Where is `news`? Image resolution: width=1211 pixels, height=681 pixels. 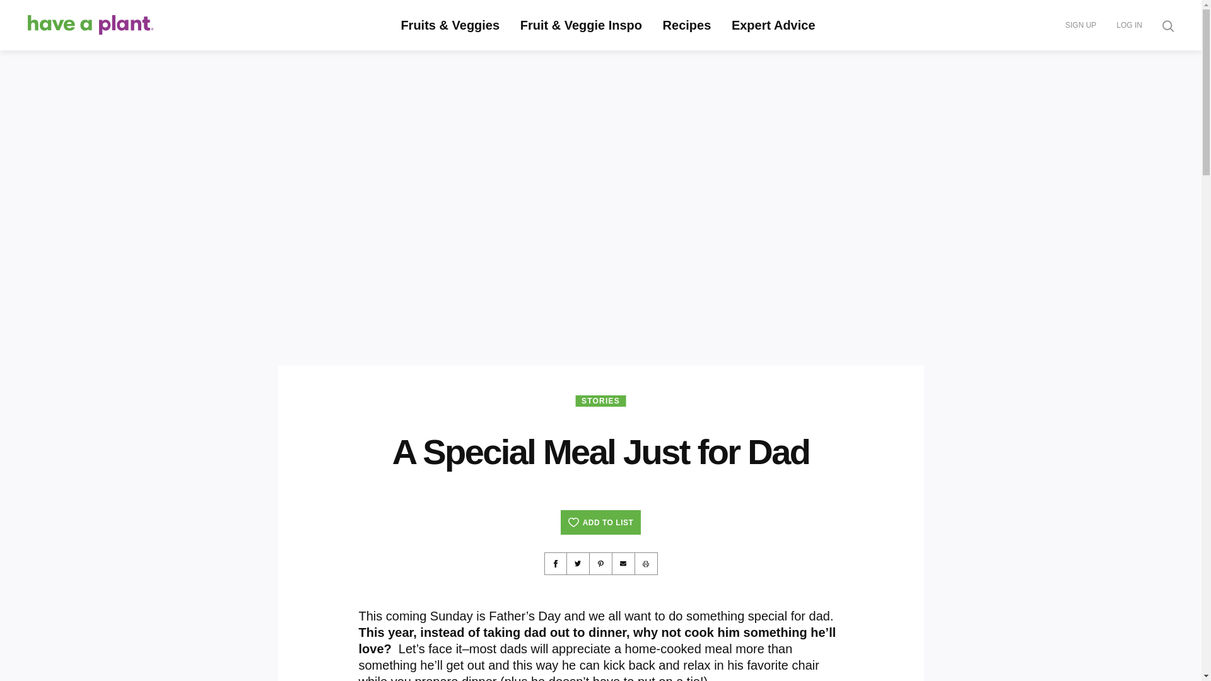 news is located at coordinates (503, 43).